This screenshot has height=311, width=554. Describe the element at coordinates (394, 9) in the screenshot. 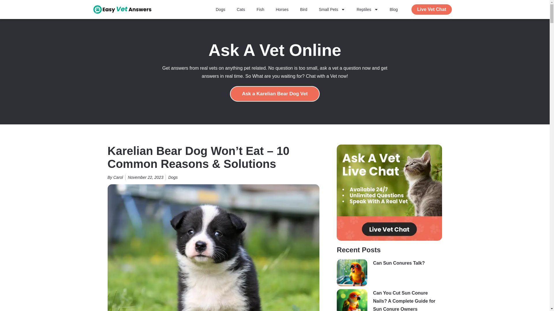

I see `Blog` at that location.